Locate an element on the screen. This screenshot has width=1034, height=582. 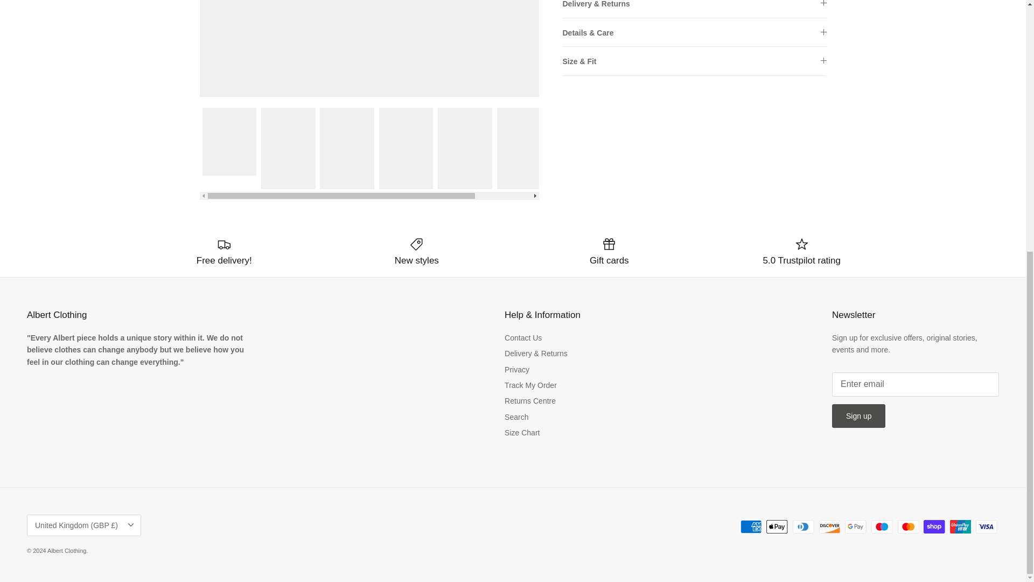
Union Pay is located at coordinates (960, 527).